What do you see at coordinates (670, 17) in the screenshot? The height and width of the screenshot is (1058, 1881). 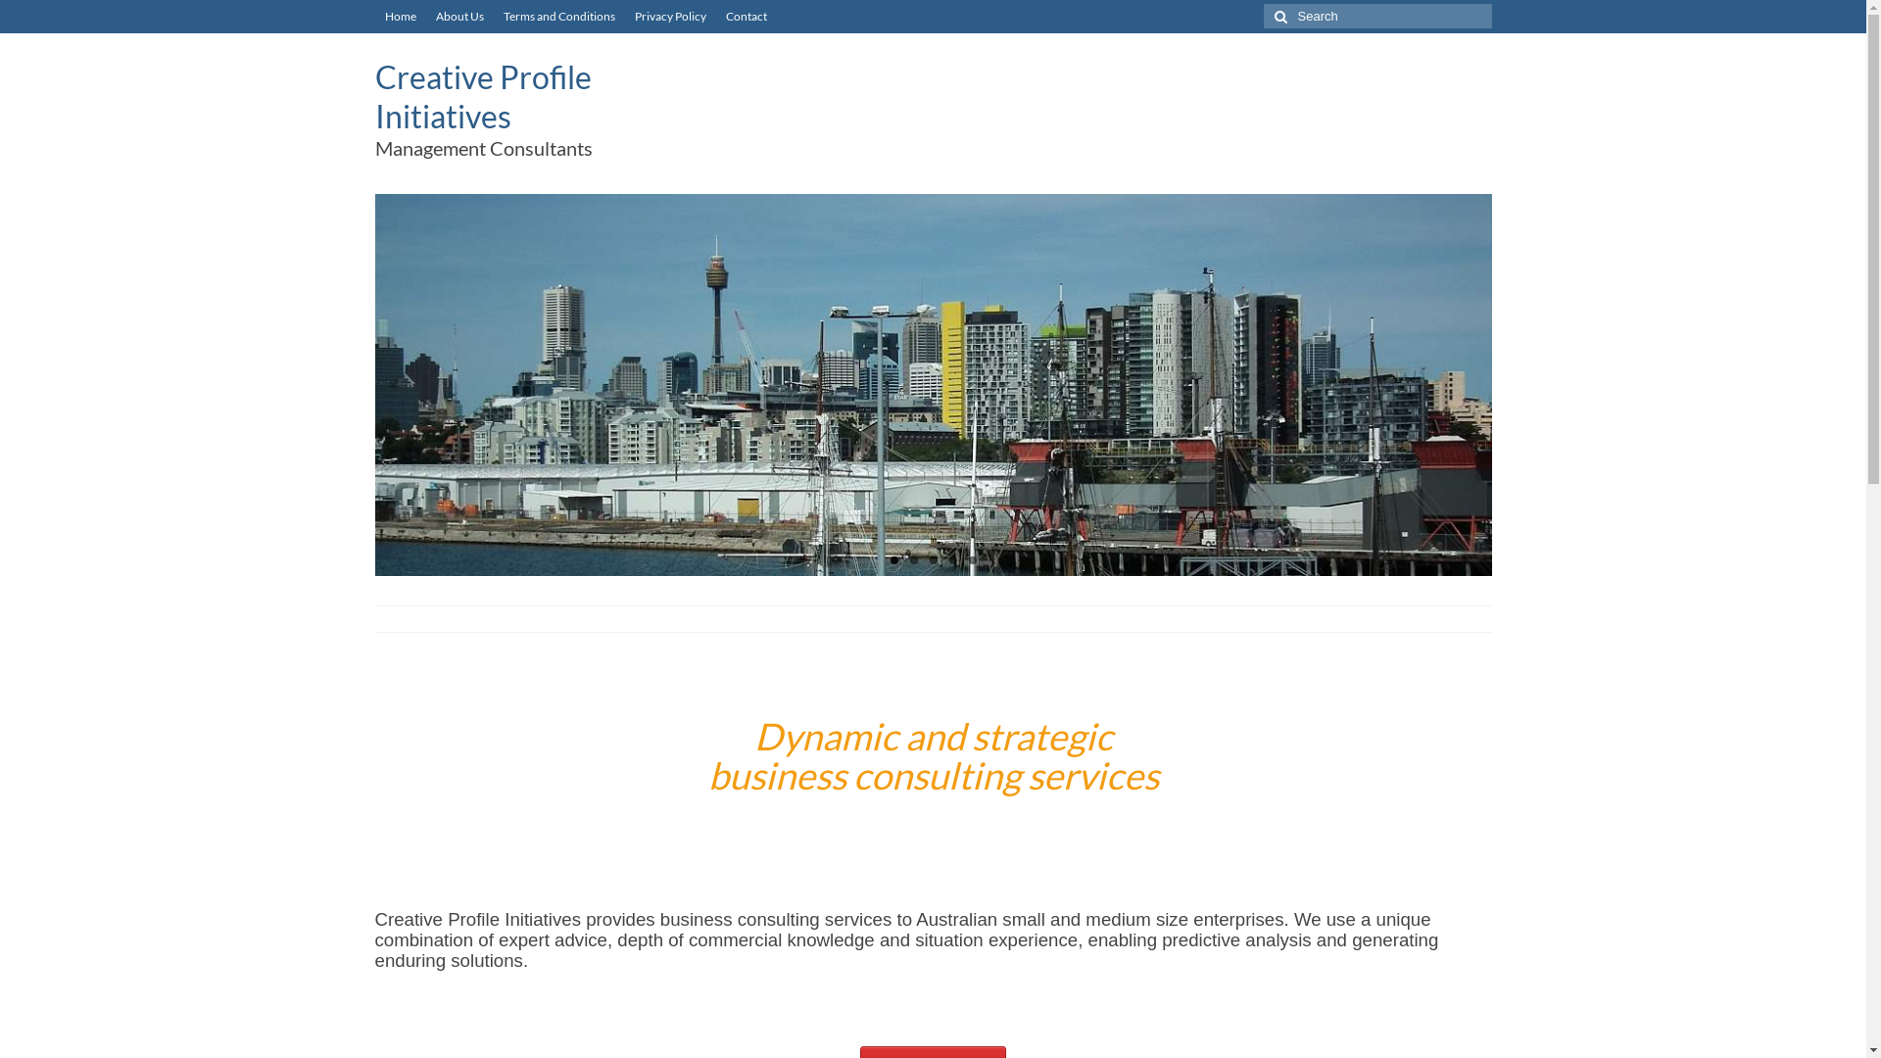 I see `Privacy Policy` at bounding box center [670, 17].